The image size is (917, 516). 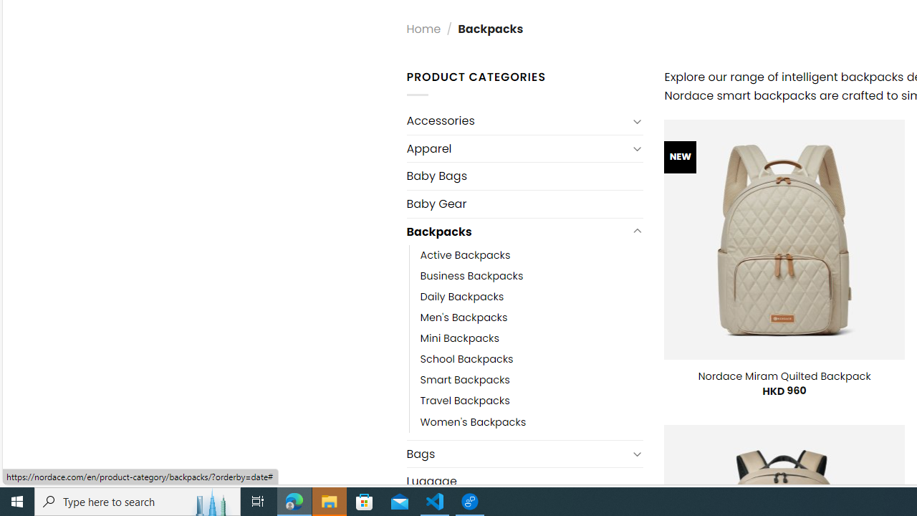 I want to click on Home, so click(x=423, y=29).